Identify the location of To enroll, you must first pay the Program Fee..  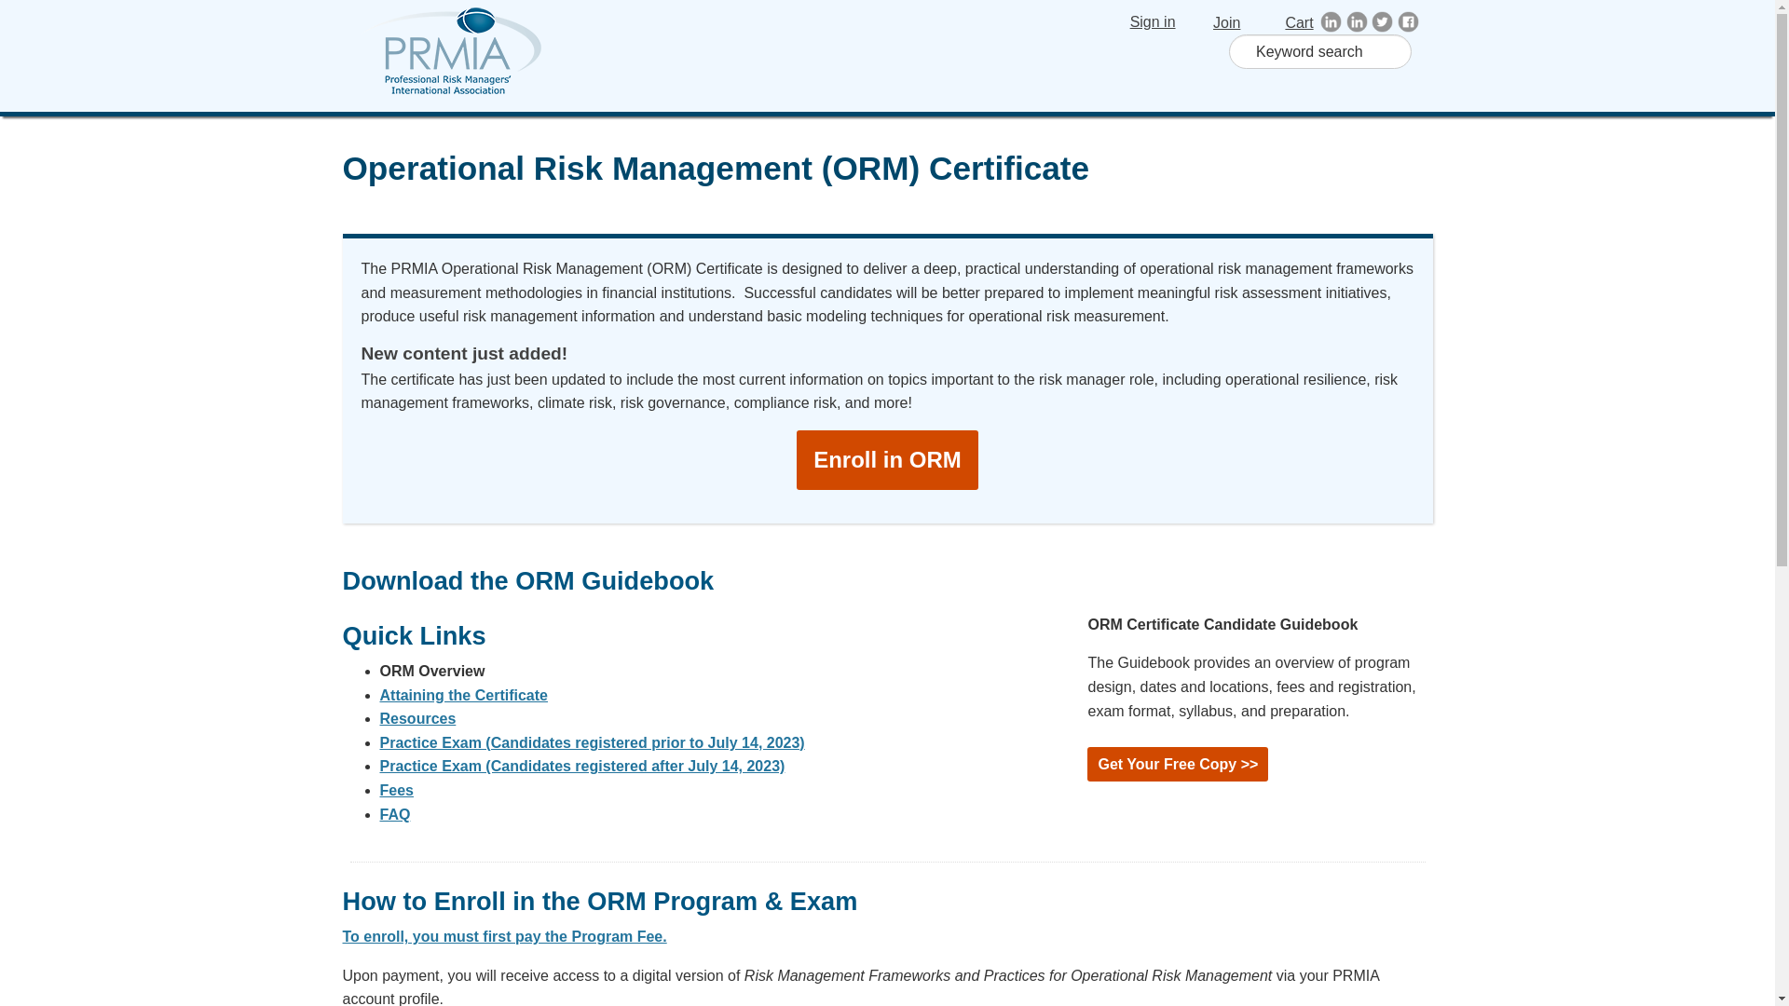
(505, 936).